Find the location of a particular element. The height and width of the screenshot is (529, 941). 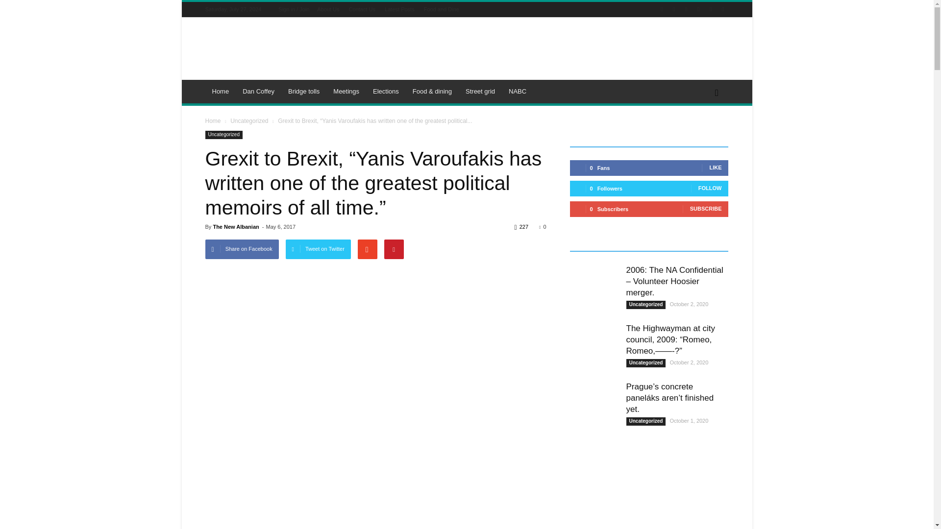

Food and Dine is located at coordinates (441, 9).